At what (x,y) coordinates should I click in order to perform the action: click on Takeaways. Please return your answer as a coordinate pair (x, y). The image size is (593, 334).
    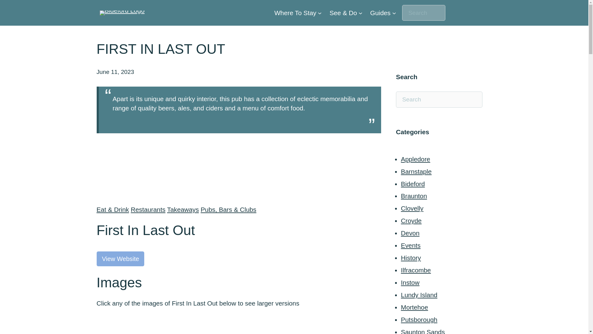
    Looking at the image, I should click on (183, 210).